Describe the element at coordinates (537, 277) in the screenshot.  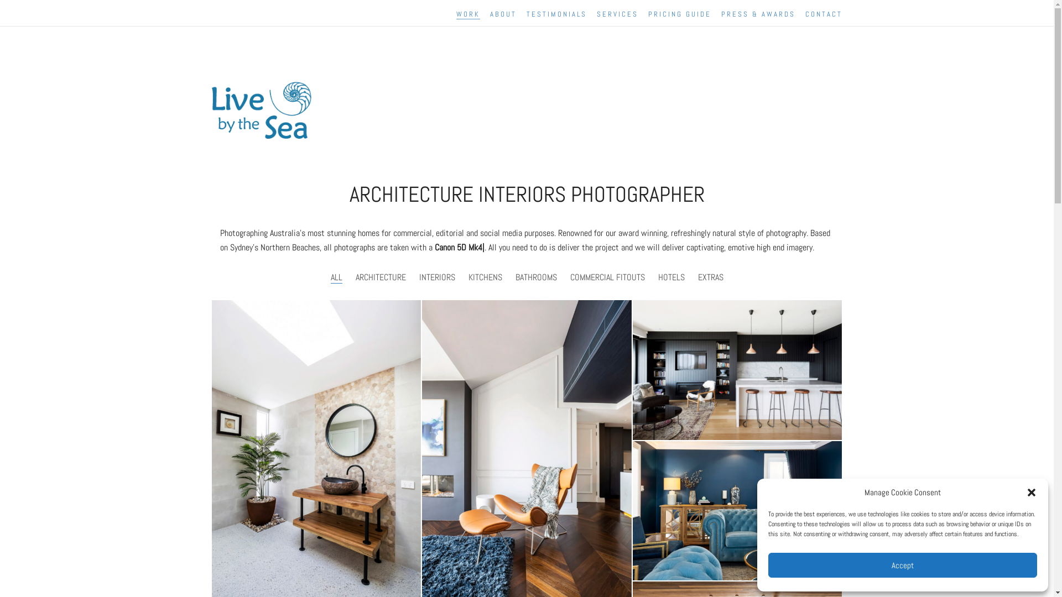
I see `BATHROOMS` at that location.